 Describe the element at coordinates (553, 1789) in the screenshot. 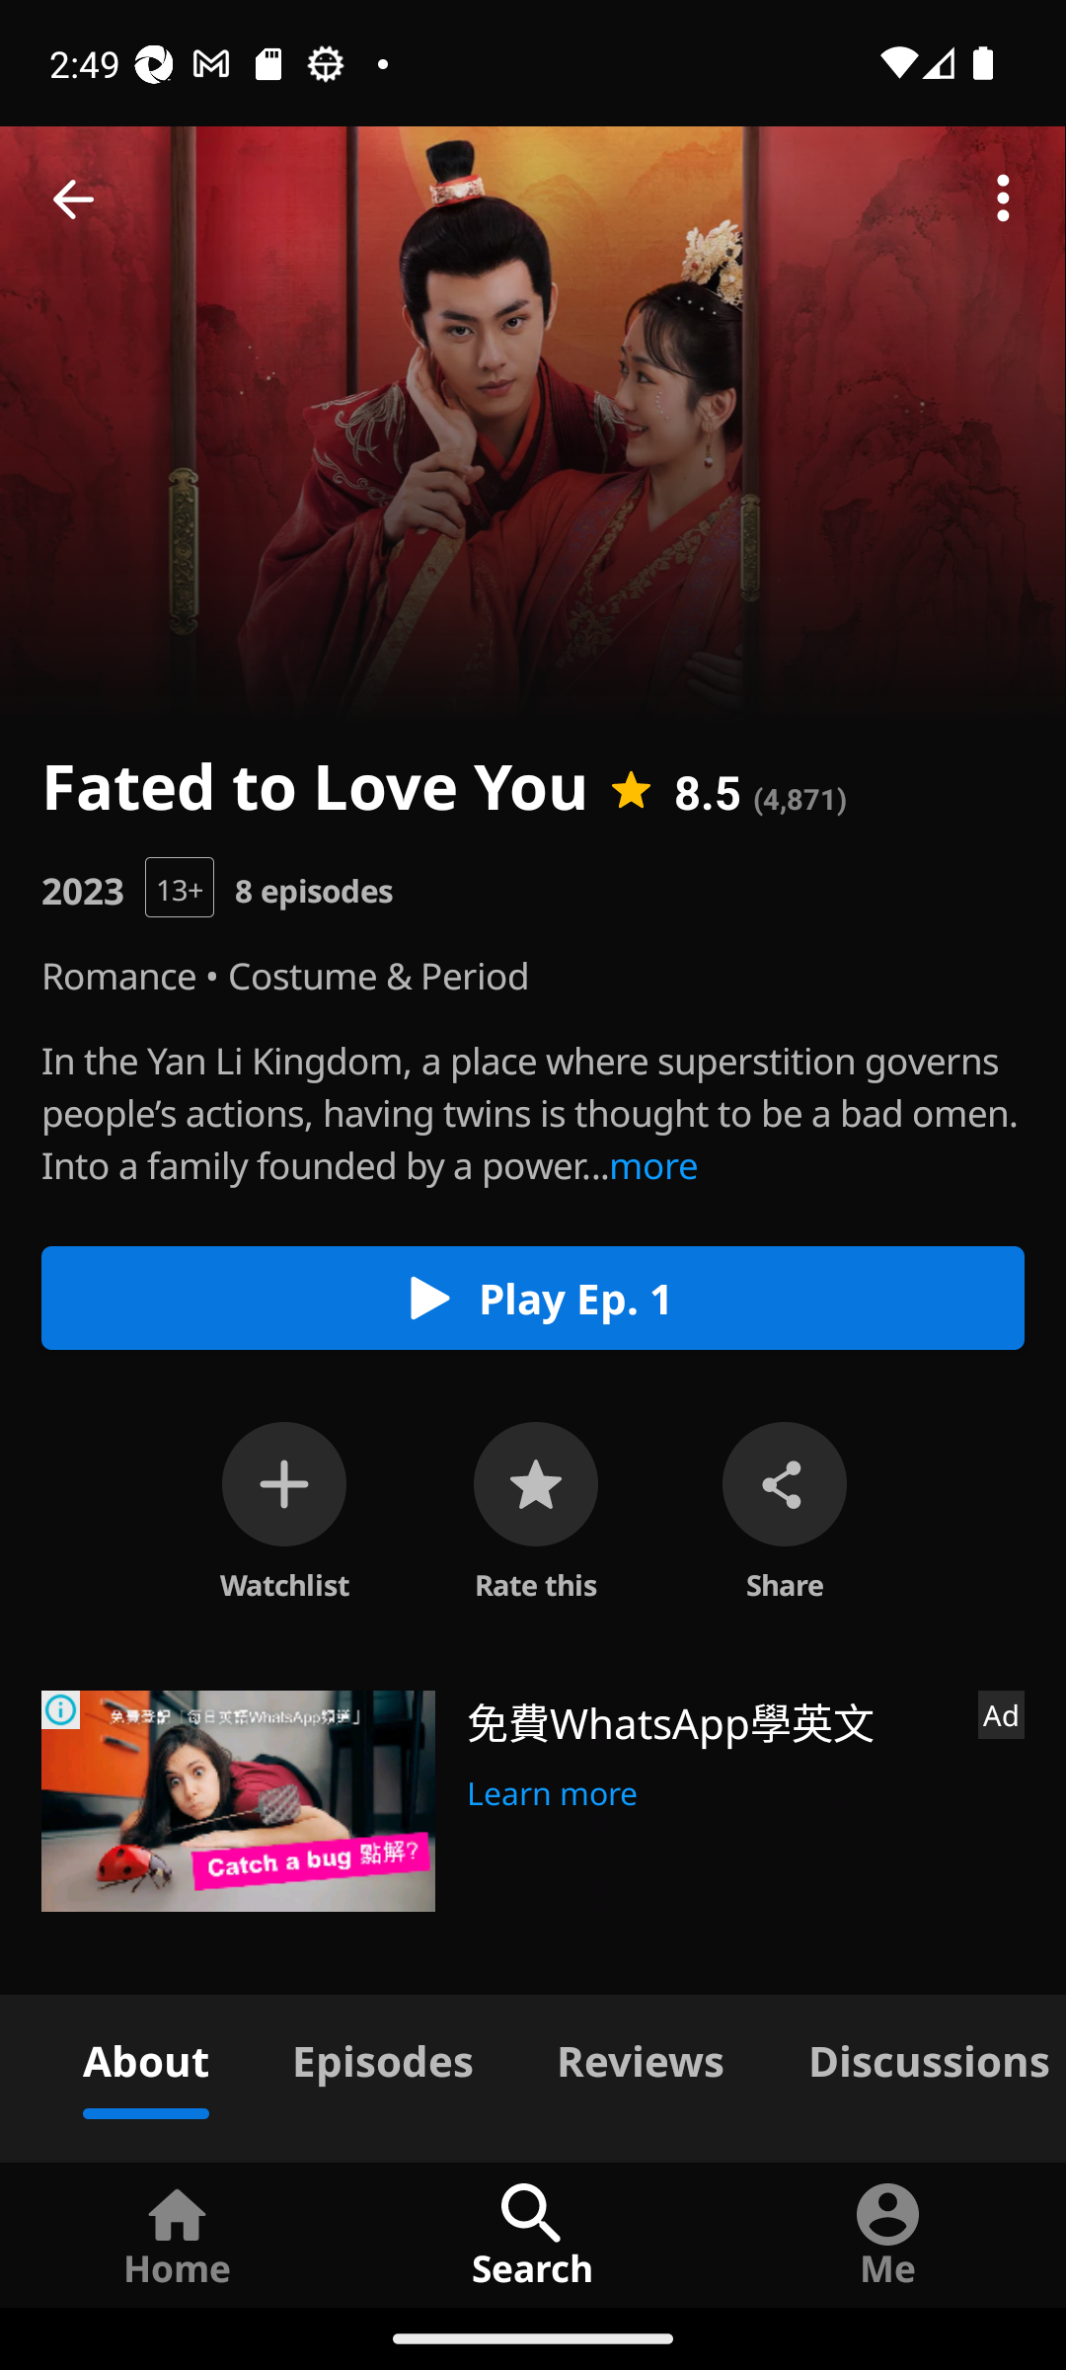

I see `Learn more` at that location.